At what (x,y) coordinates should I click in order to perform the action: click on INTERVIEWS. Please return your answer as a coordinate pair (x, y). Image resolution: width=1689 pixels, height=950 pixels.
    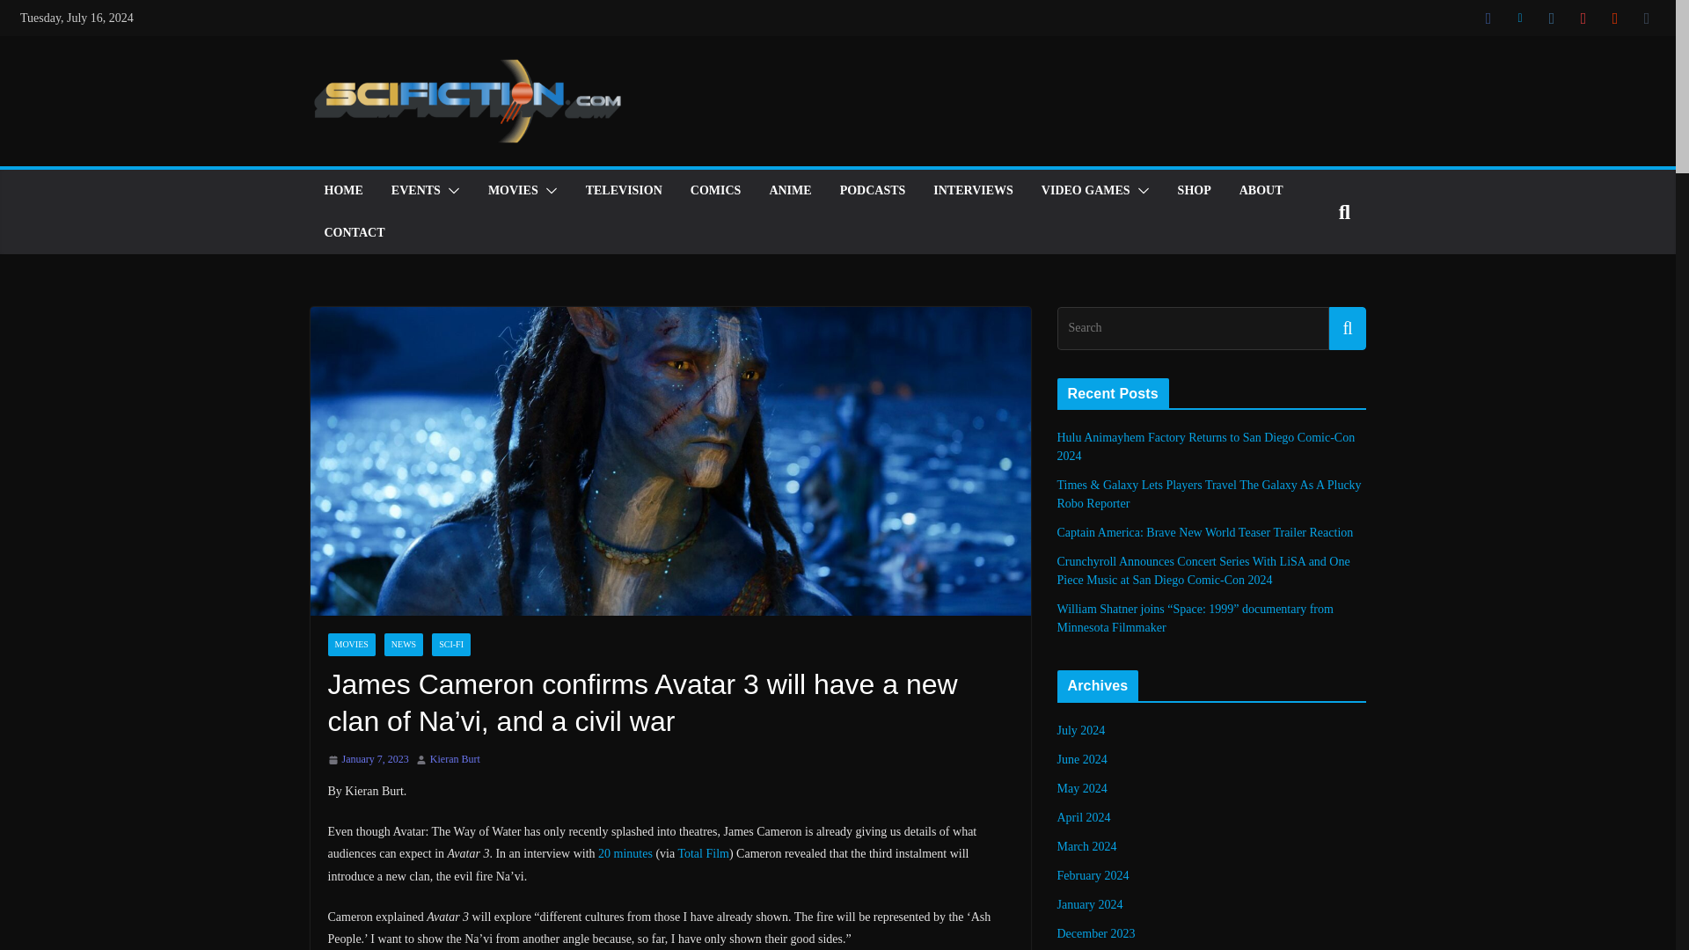
    Looking at the image, I should click on (973, 191).